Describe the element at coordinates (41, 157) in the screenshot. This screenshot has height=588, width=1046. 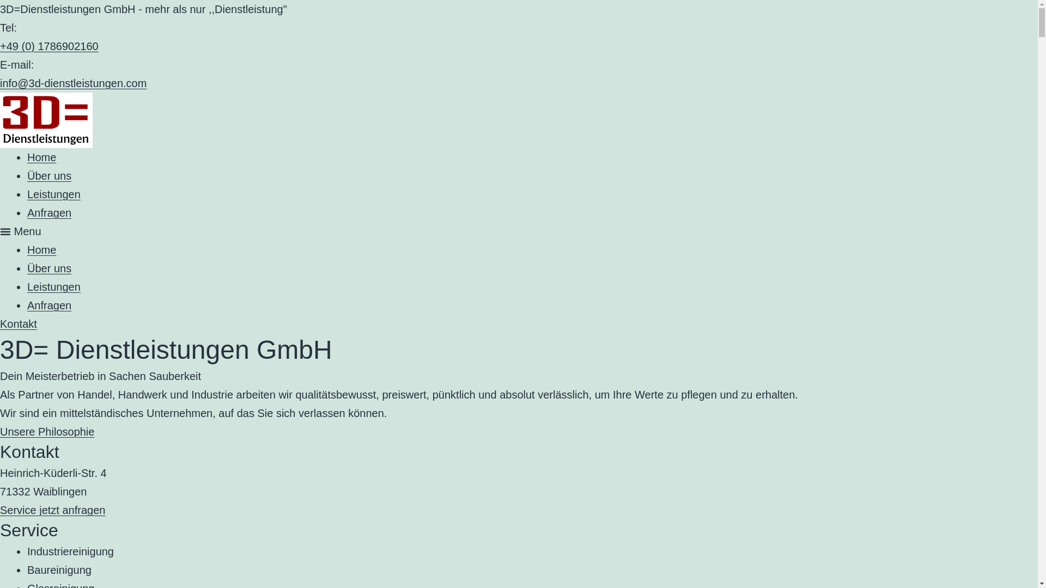
I see `Home` at that location.